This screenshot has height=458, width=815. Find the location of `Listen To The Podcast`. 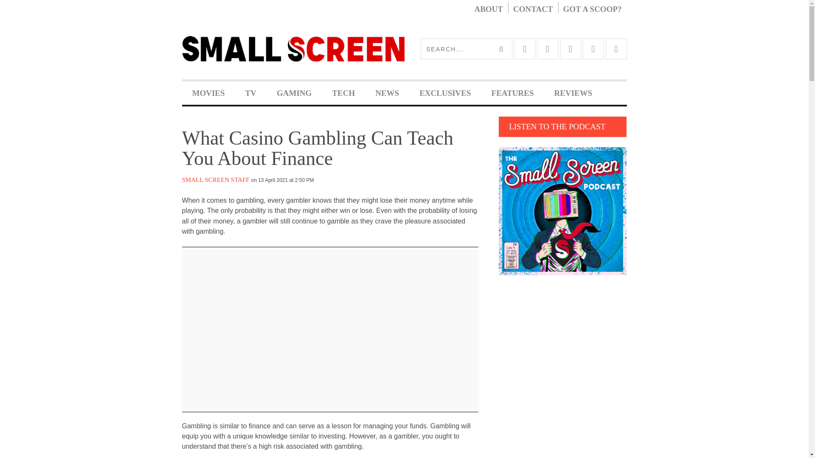

Listen To The Podcast is located at coordinates (563, 211).